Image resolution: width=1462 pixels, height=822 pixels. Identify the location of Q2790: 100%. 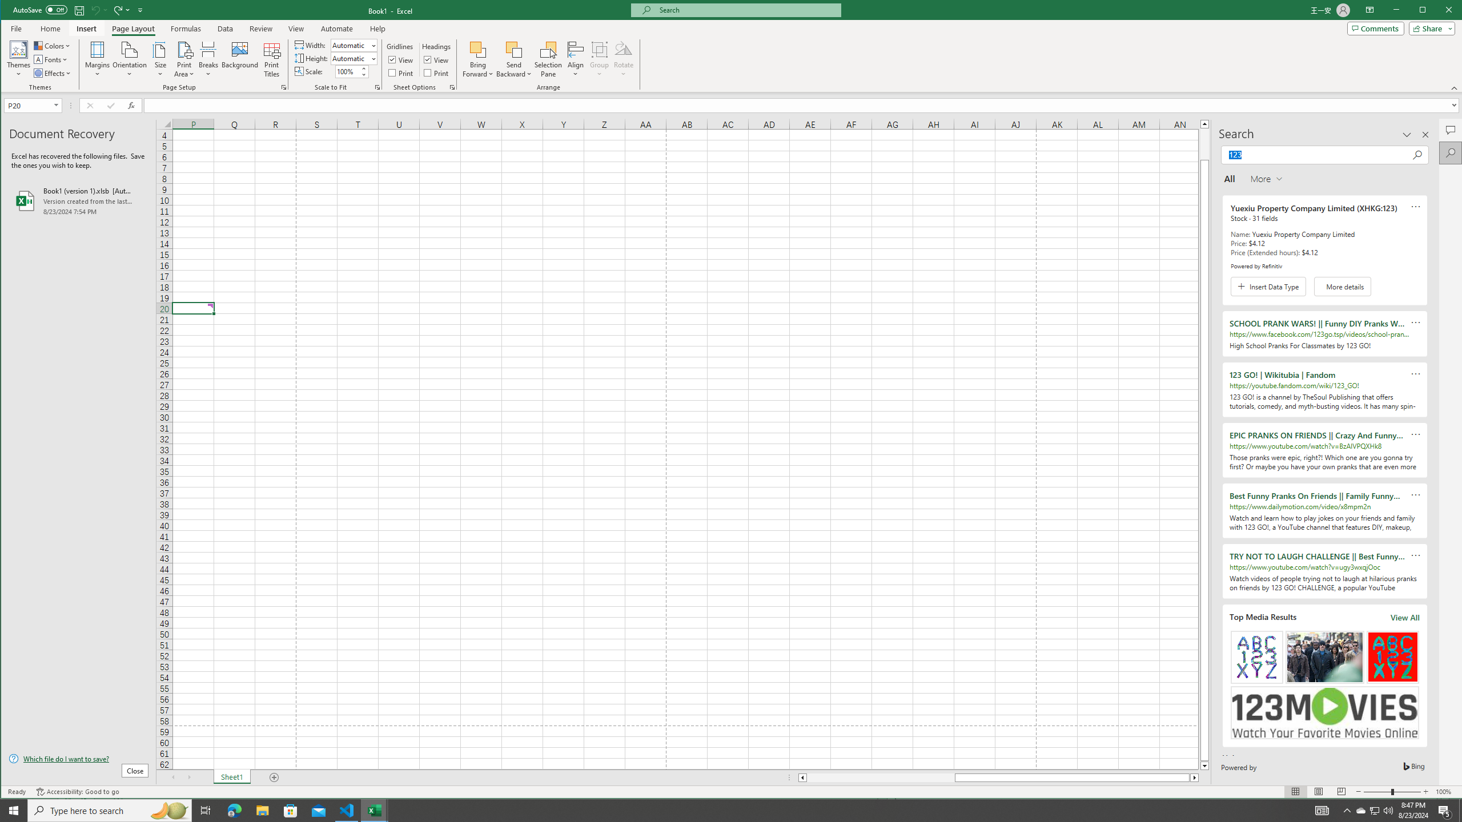
(1388, 811).